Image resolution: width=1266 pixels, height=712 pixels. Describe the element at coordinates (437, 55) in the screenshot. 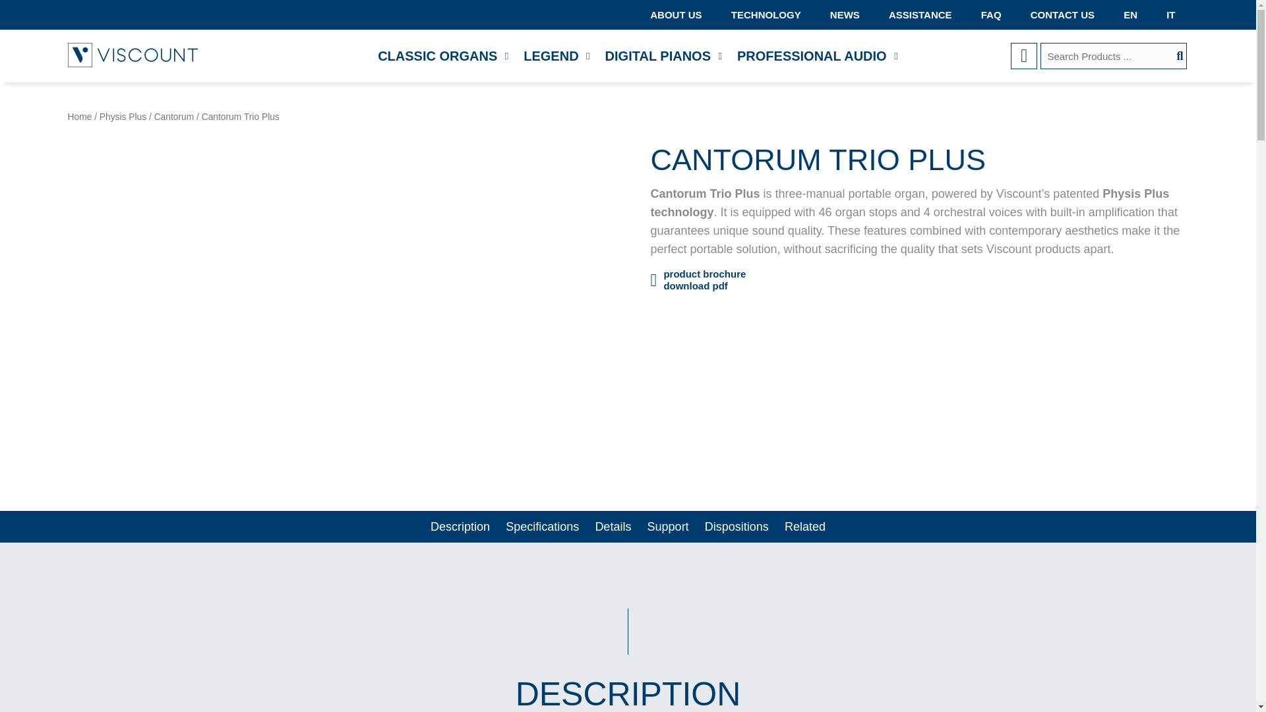

I see `CLASSIC ORGANS` at that location.